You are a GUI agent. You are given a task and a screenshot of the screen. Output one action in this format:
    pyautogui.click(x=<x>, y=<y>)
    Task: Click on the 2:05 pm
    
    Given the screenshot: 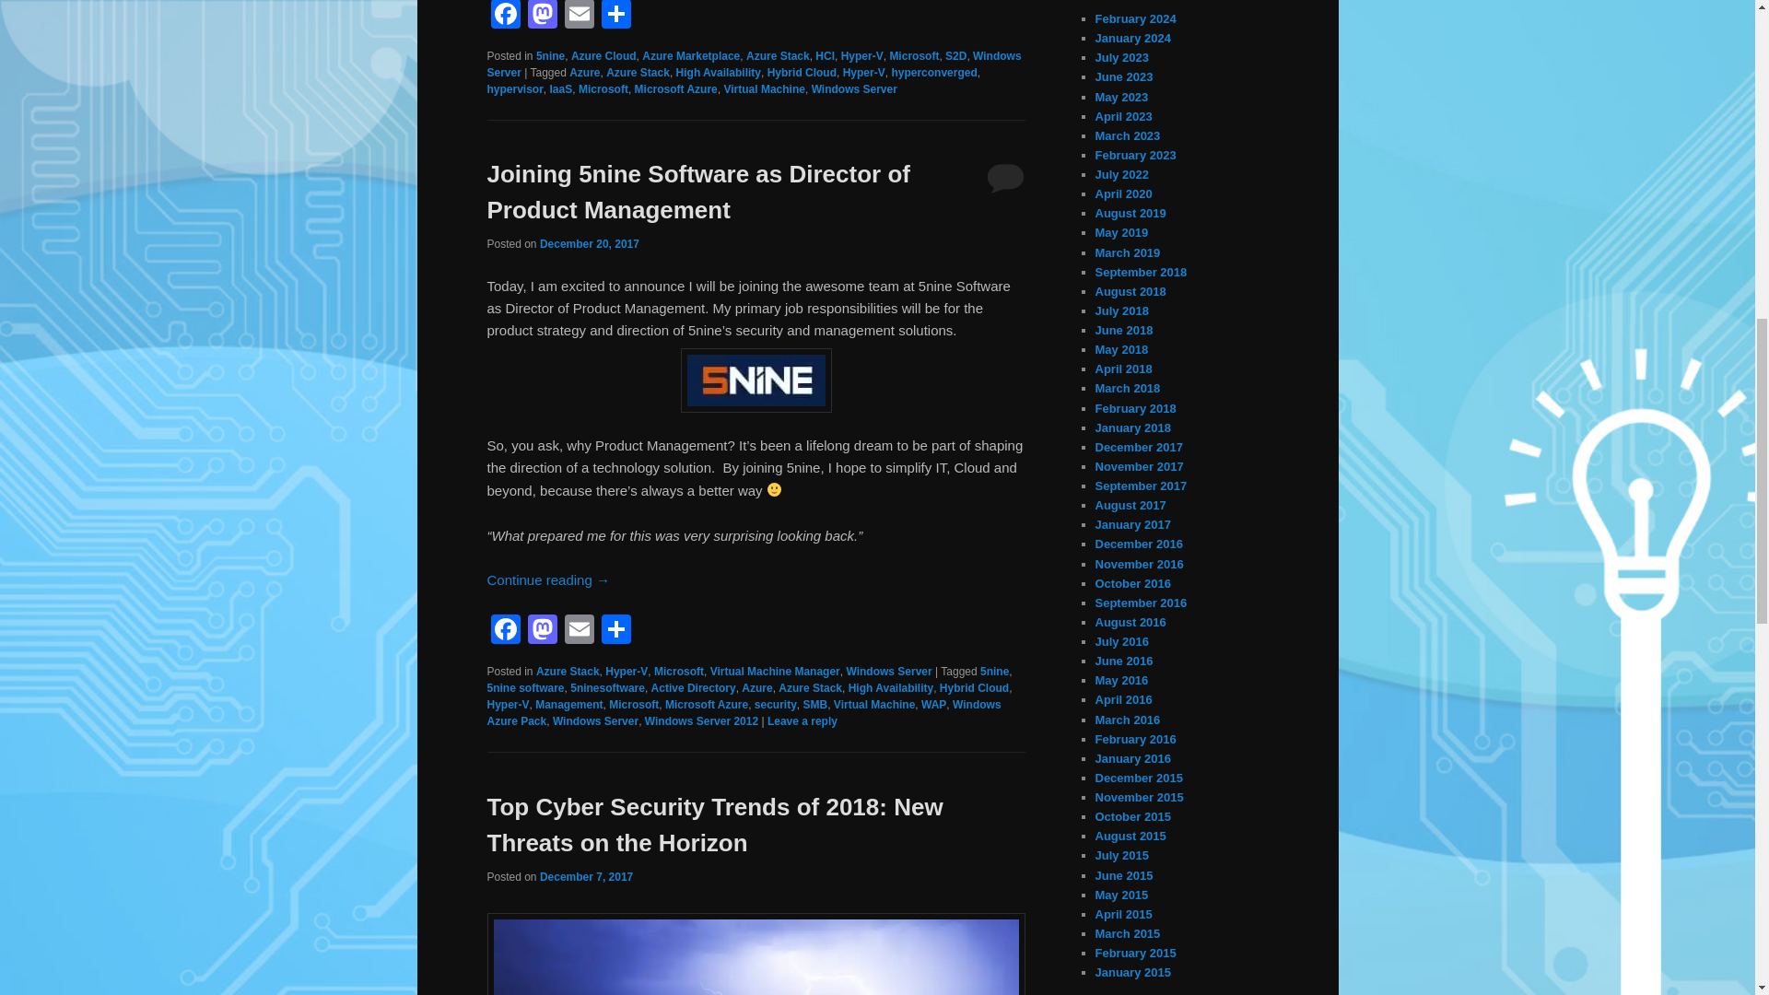 What is the action you would take?
    pyautogui.click(x=589, y=244)
    